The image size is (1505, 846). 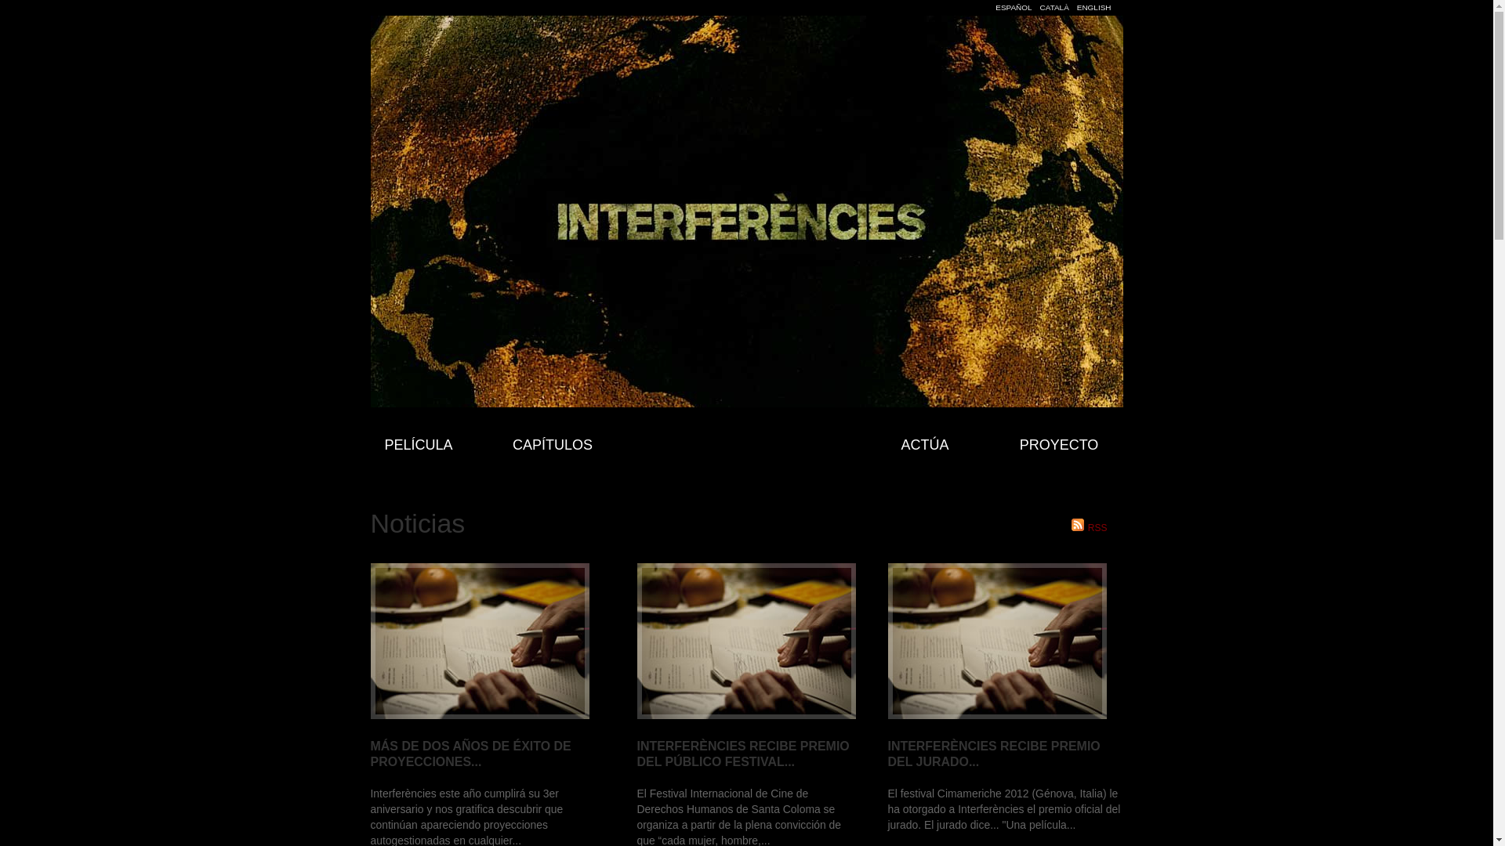 I want to click on Compartir en Facebook, so click(x=931, y=41).